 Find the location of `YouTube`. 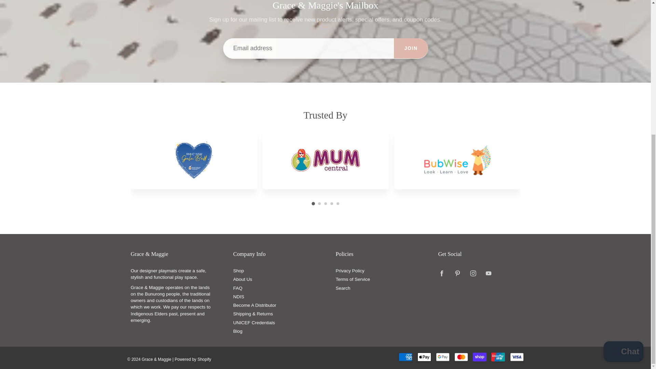

YouTube is located at coordinates (489, 273).